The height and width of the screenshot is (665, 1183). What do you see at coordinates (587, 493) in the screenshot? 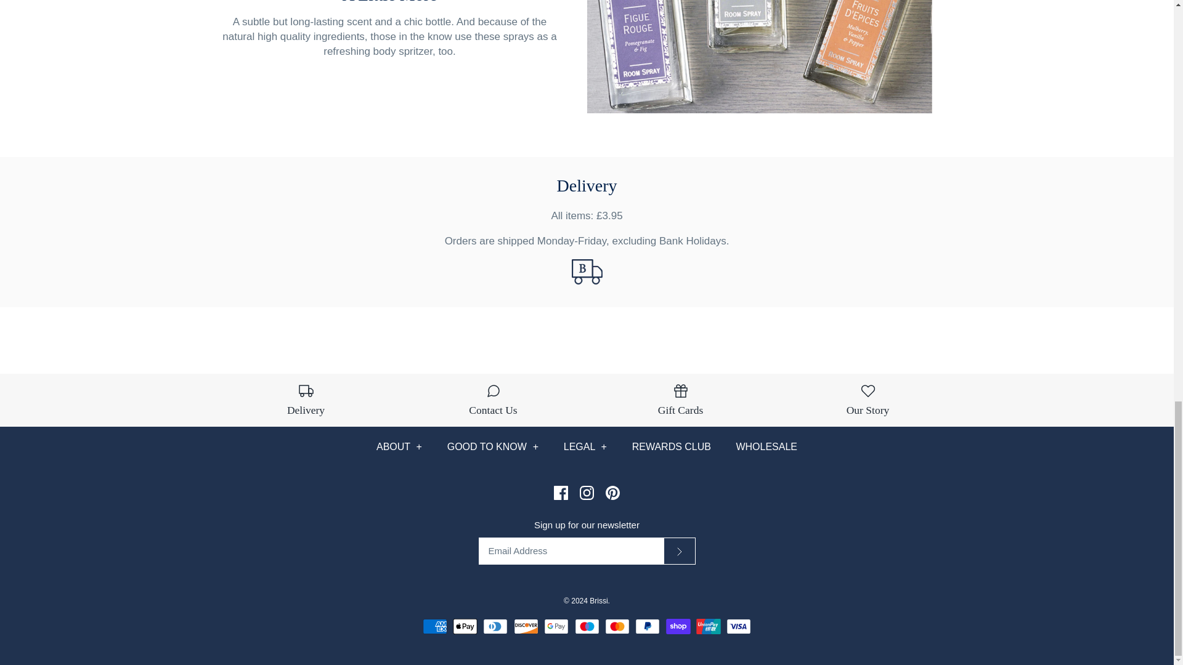
I see `Instagram` at bounding box center [587, 493].